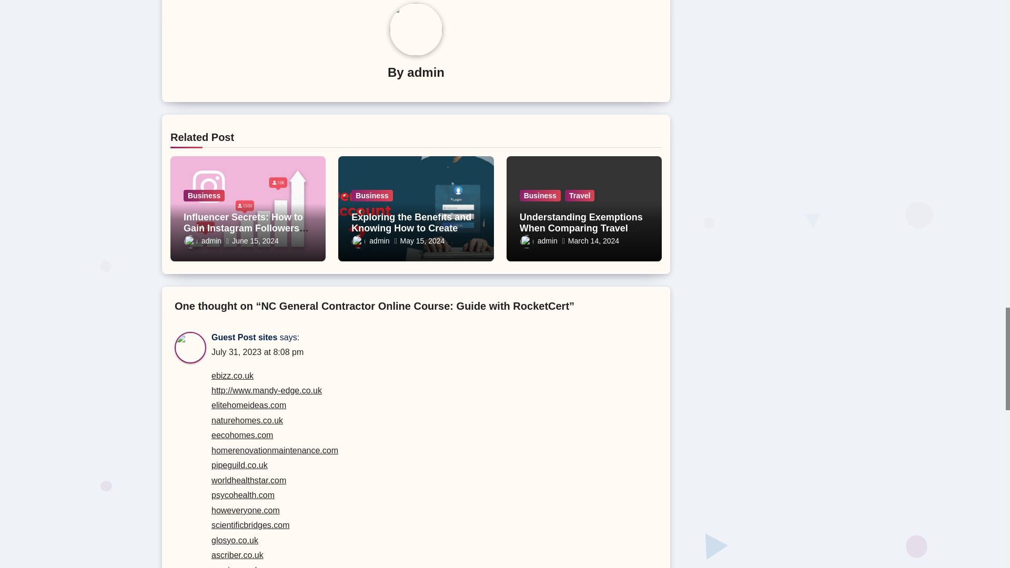 The image size is (1010, 568). Describe the element at coordinates (202, 241) in the screenshot. I see `admin` at that location.